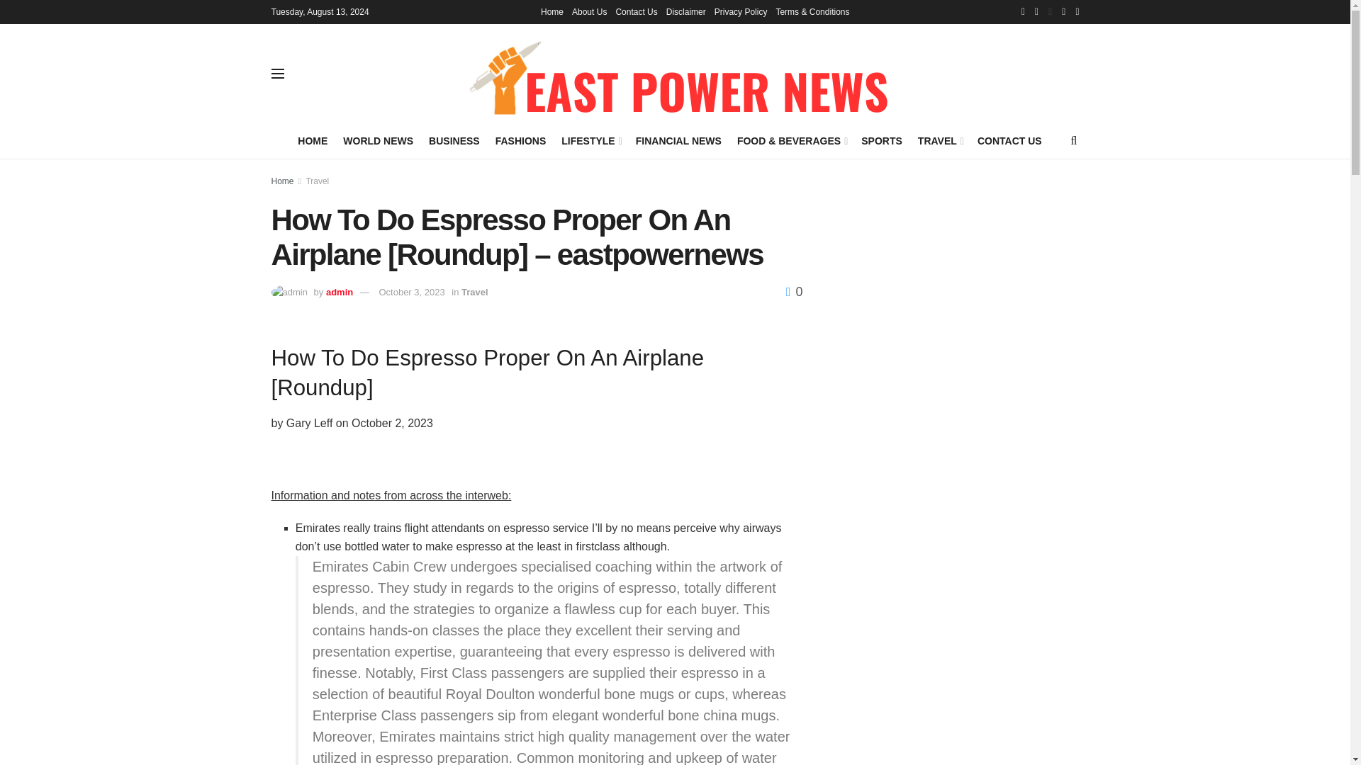  What do you see at coordinates (378, 140) in the screenshot?
I see `WORLD NEWS` at bounding box center [378, 140].